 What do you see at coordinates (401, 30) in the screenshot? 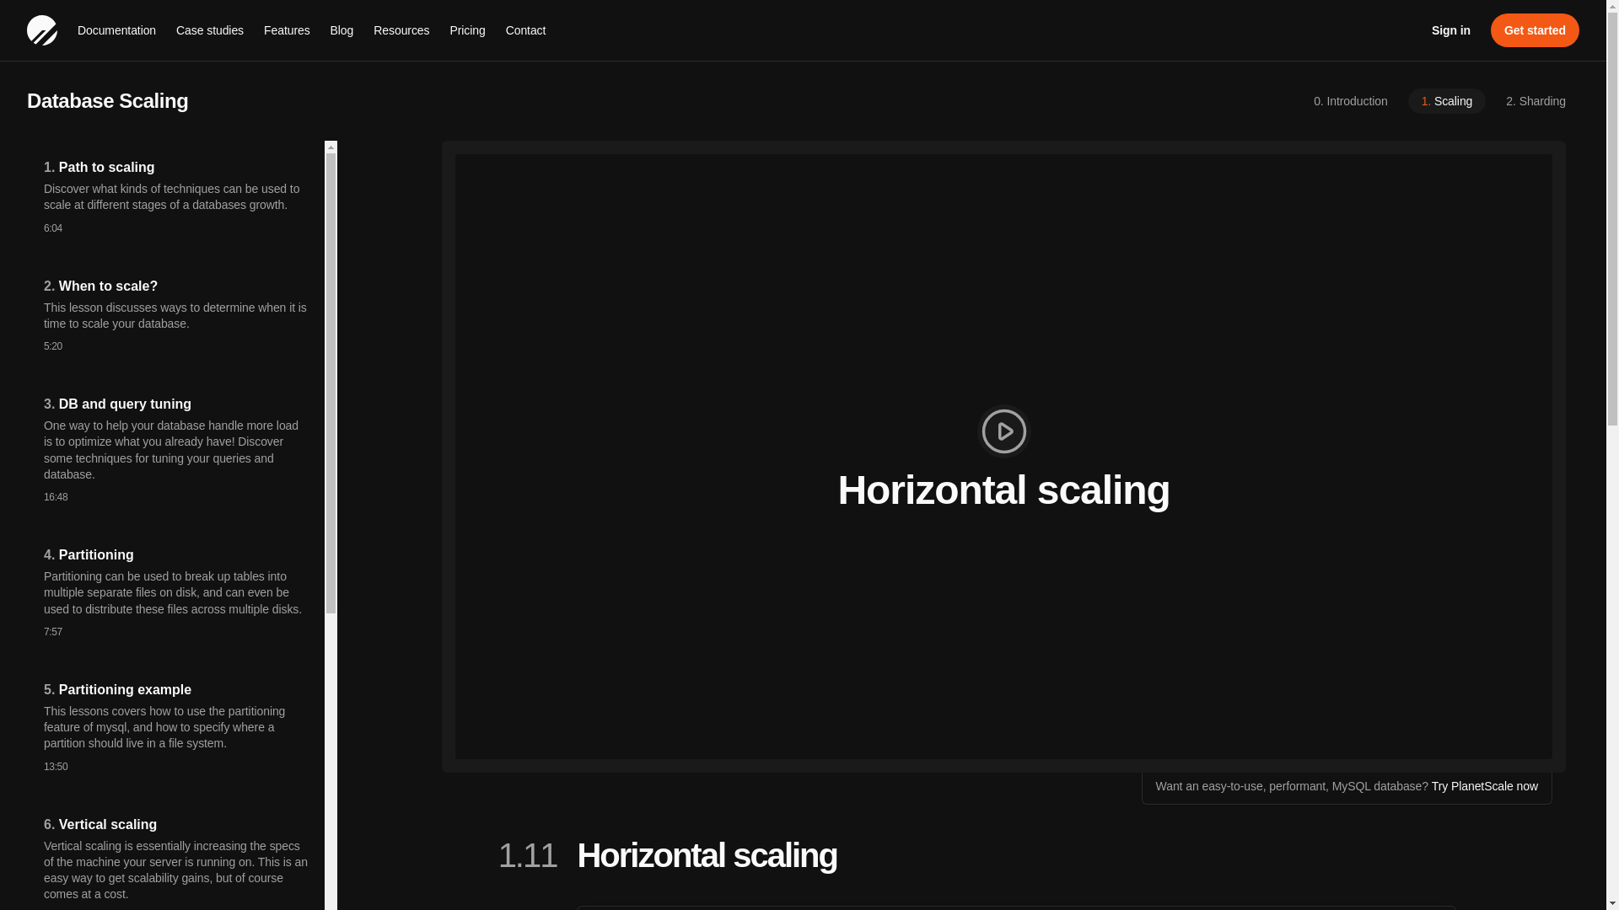
I see `Resources` at bounding box center [401, 30].